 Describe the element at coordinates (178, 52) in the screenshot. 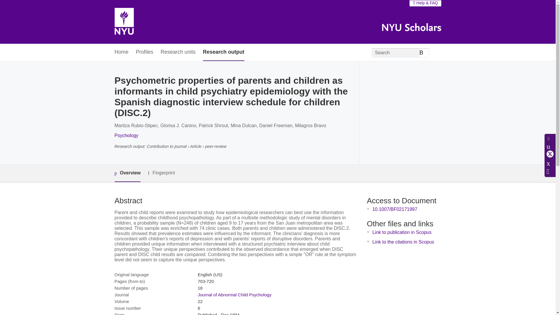

I see `Research units` at that location.